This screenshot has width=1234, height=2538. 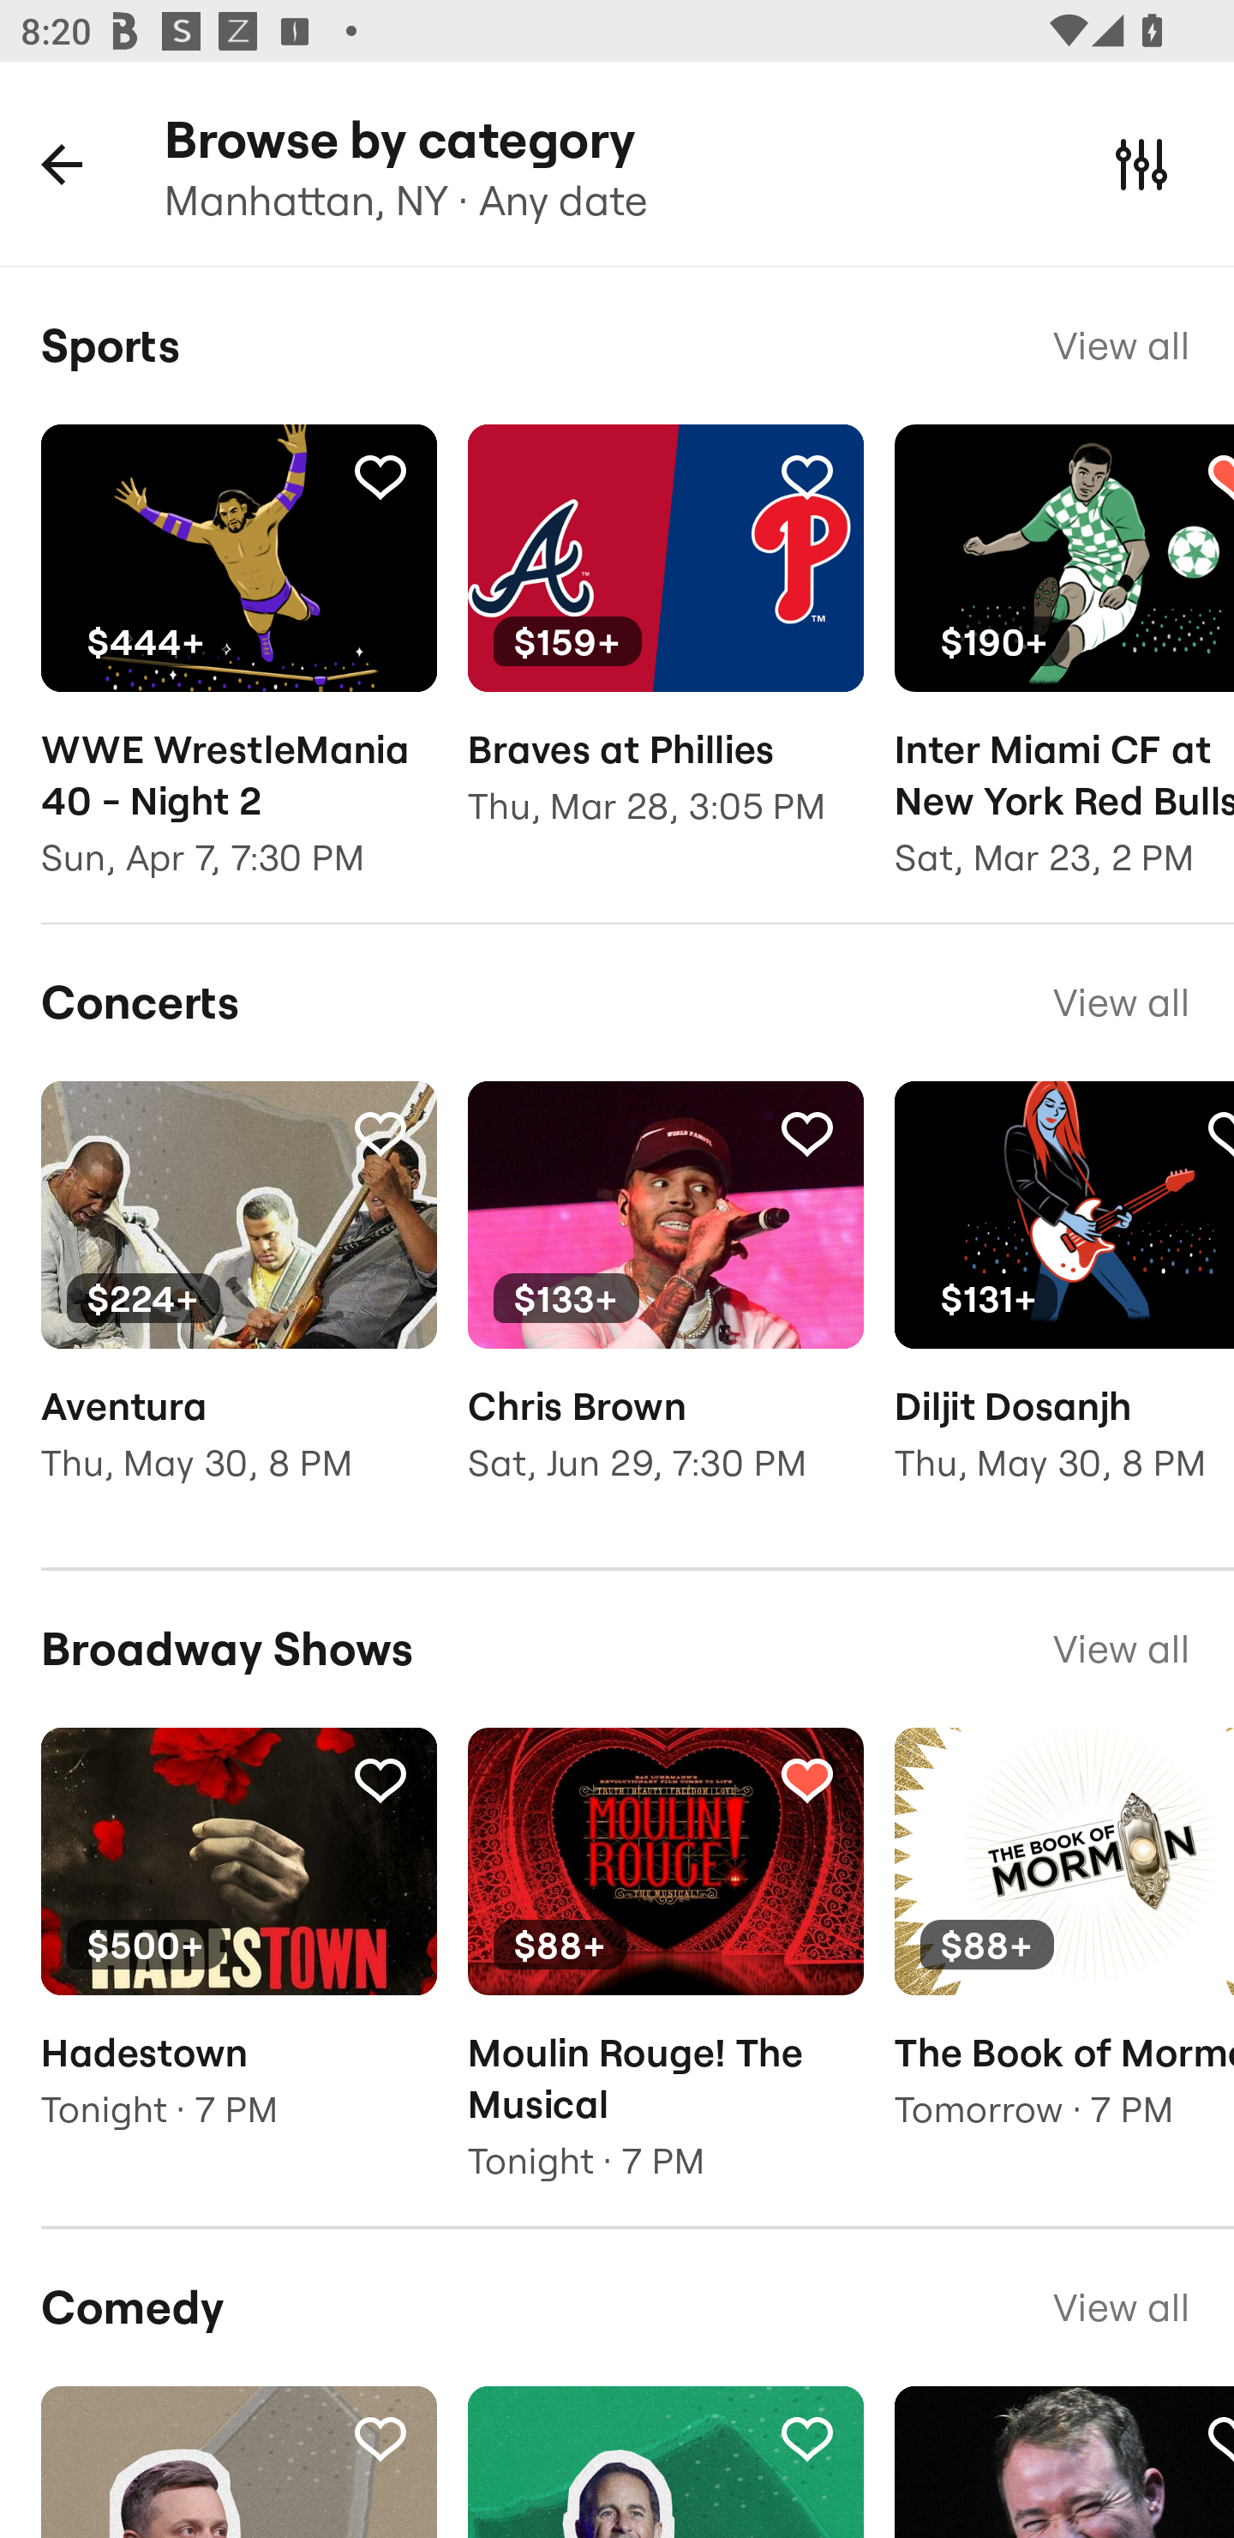 I want to click on Tracking, so click(x=380, y=1132).